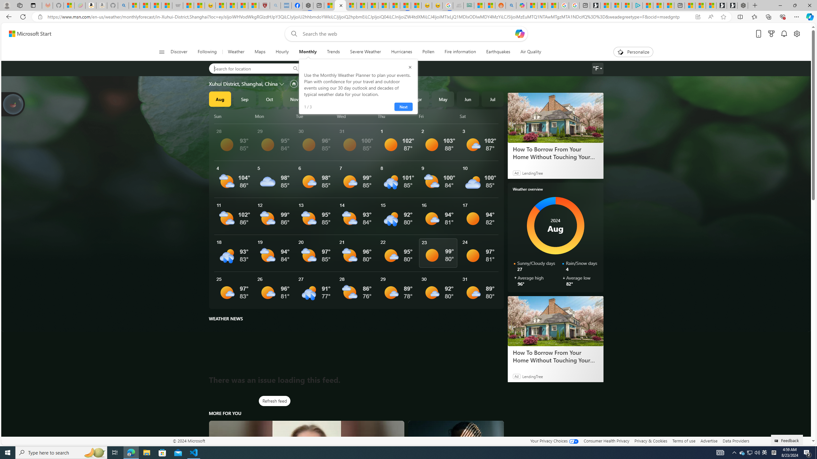 The image size is (817, 459). What do you see at coordinates (771, 34) in the screenshot?
I see `Microsoft rewards` at bounding box center [771, 34].